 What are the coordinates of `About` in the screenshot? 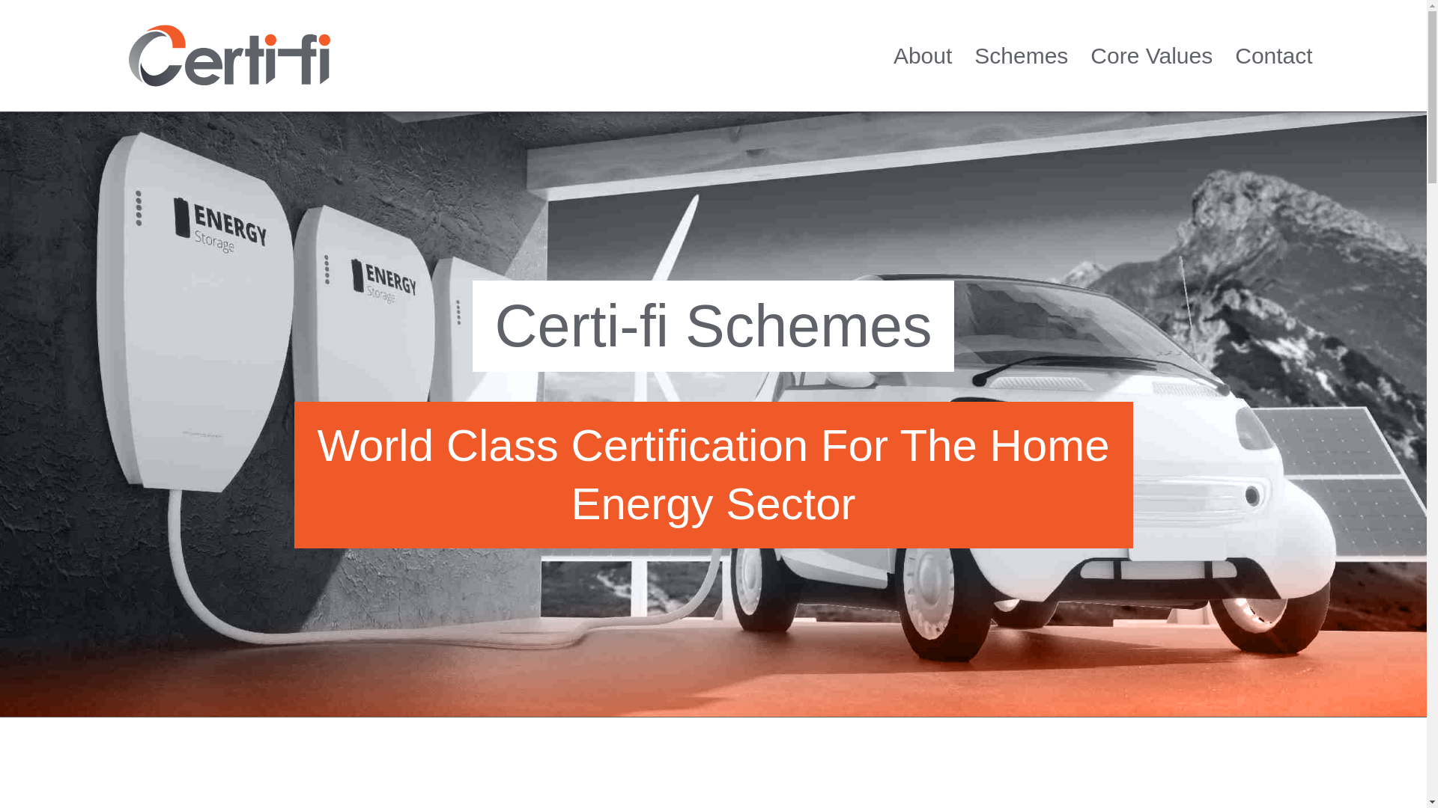 It's located at (923, 55).